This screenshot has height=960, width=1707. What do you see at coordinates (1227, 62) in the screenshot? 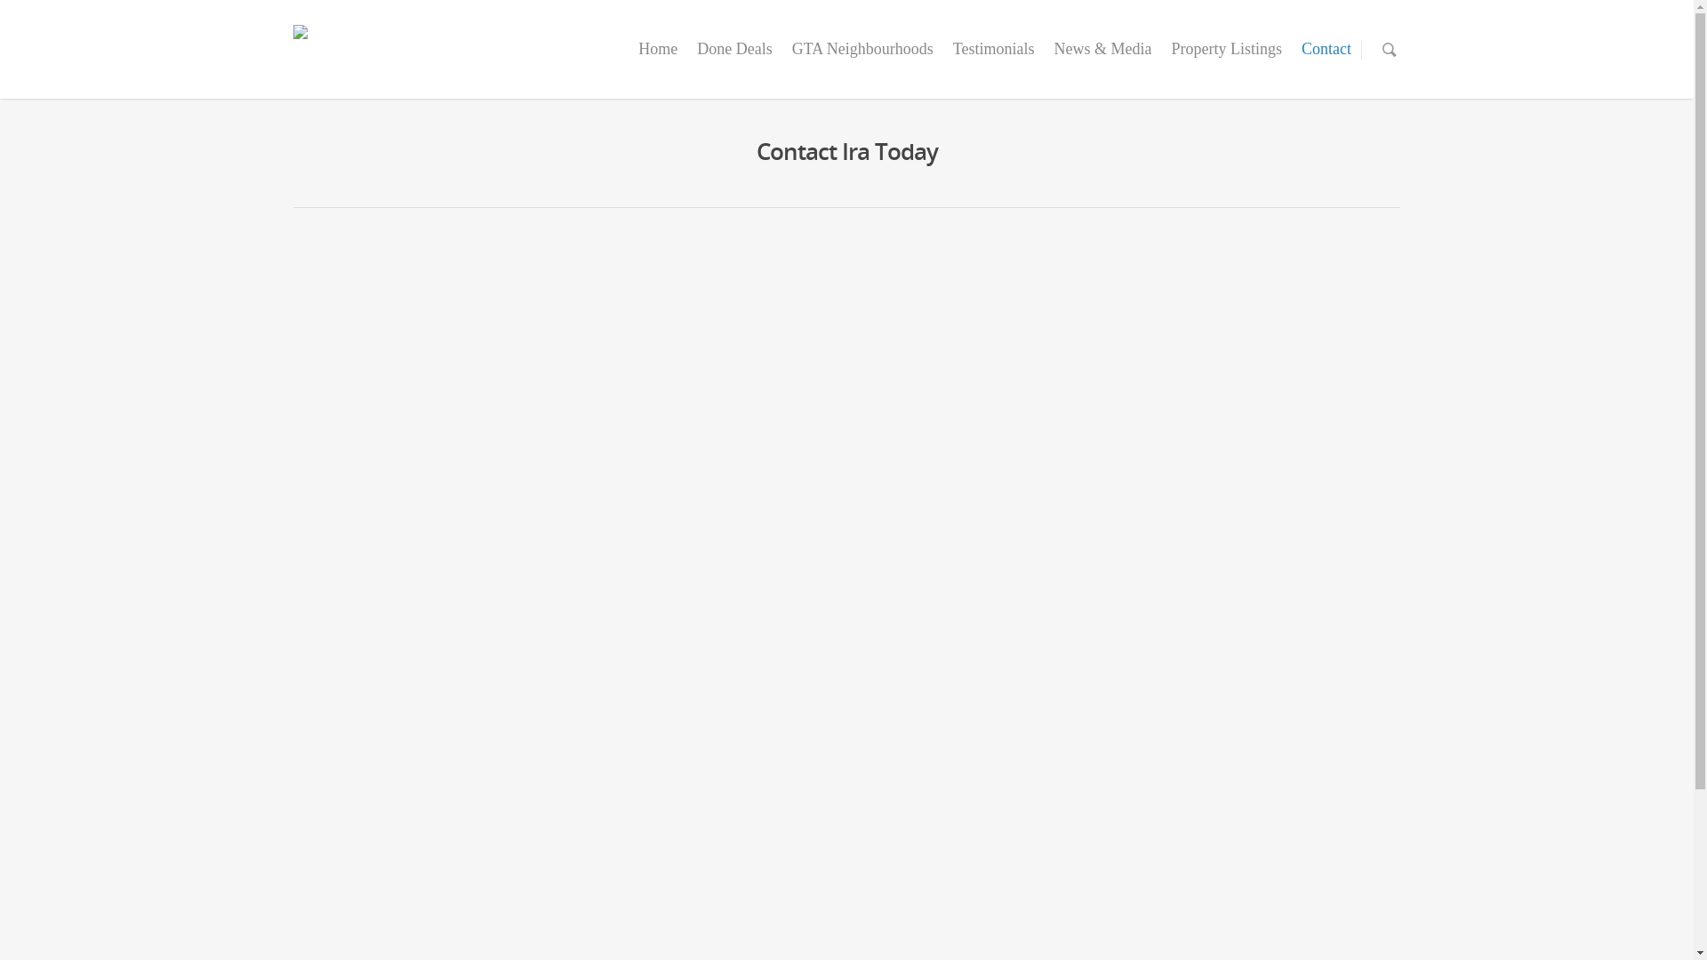
I see `Property Listings` at bounding box center [1227, 62].